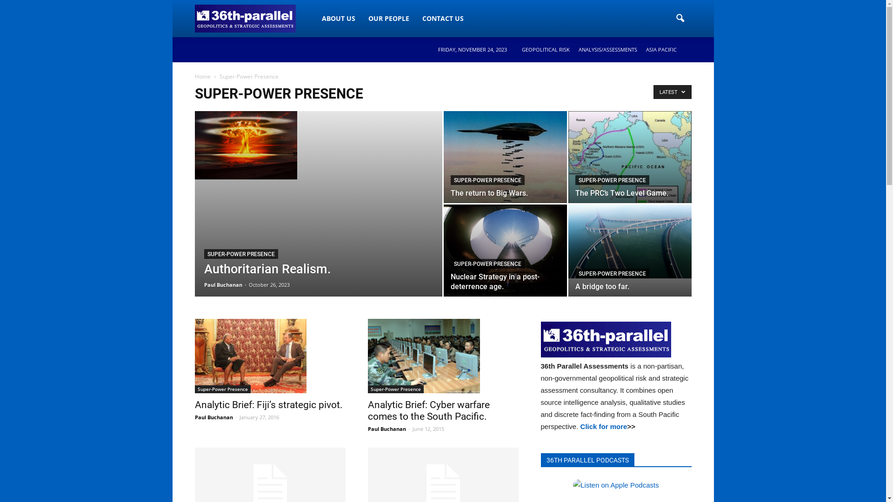 The width and height of the screenshot is (893, 502). Describe the element at coordinates (202, 76) in the screenshot. I see `Home` at that location.